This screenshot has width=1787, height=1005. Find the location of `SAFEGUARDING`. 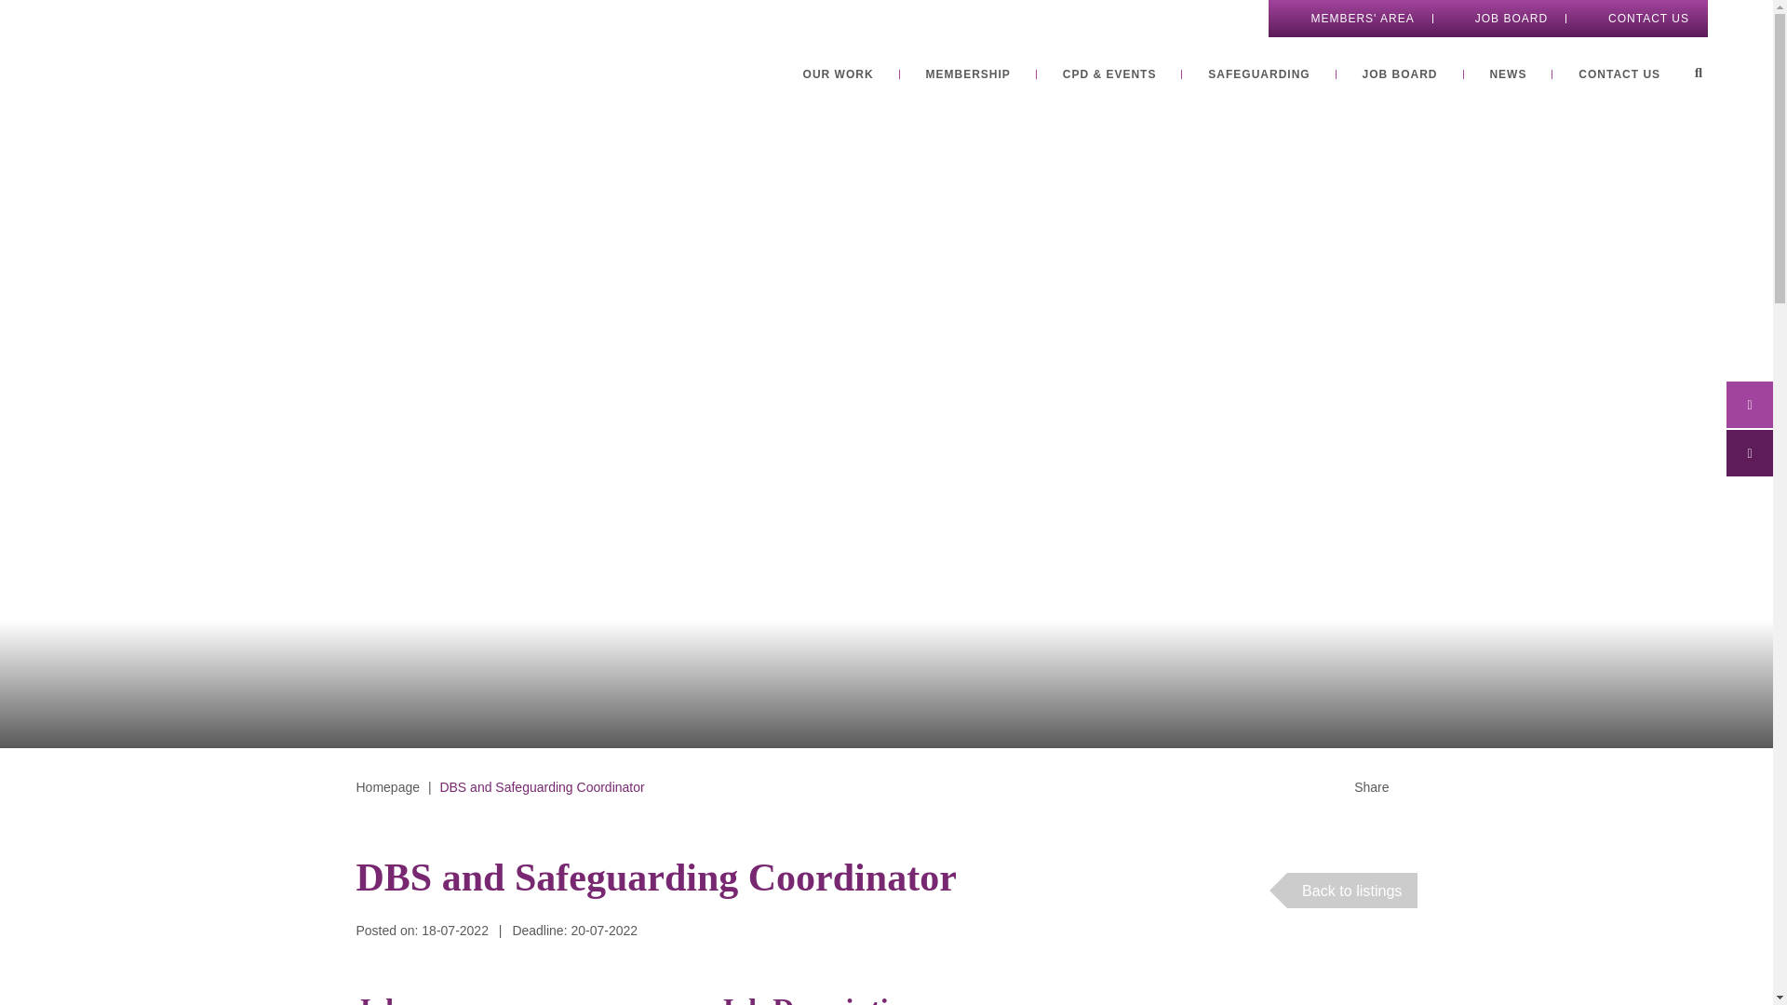

SAFEGUARDING is located at coordinates (1258, 74).